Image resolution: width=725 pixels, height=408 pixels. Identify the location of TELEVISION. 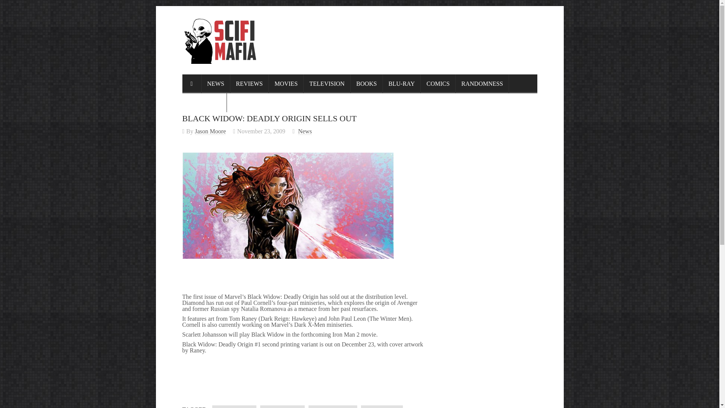
(327, 84).